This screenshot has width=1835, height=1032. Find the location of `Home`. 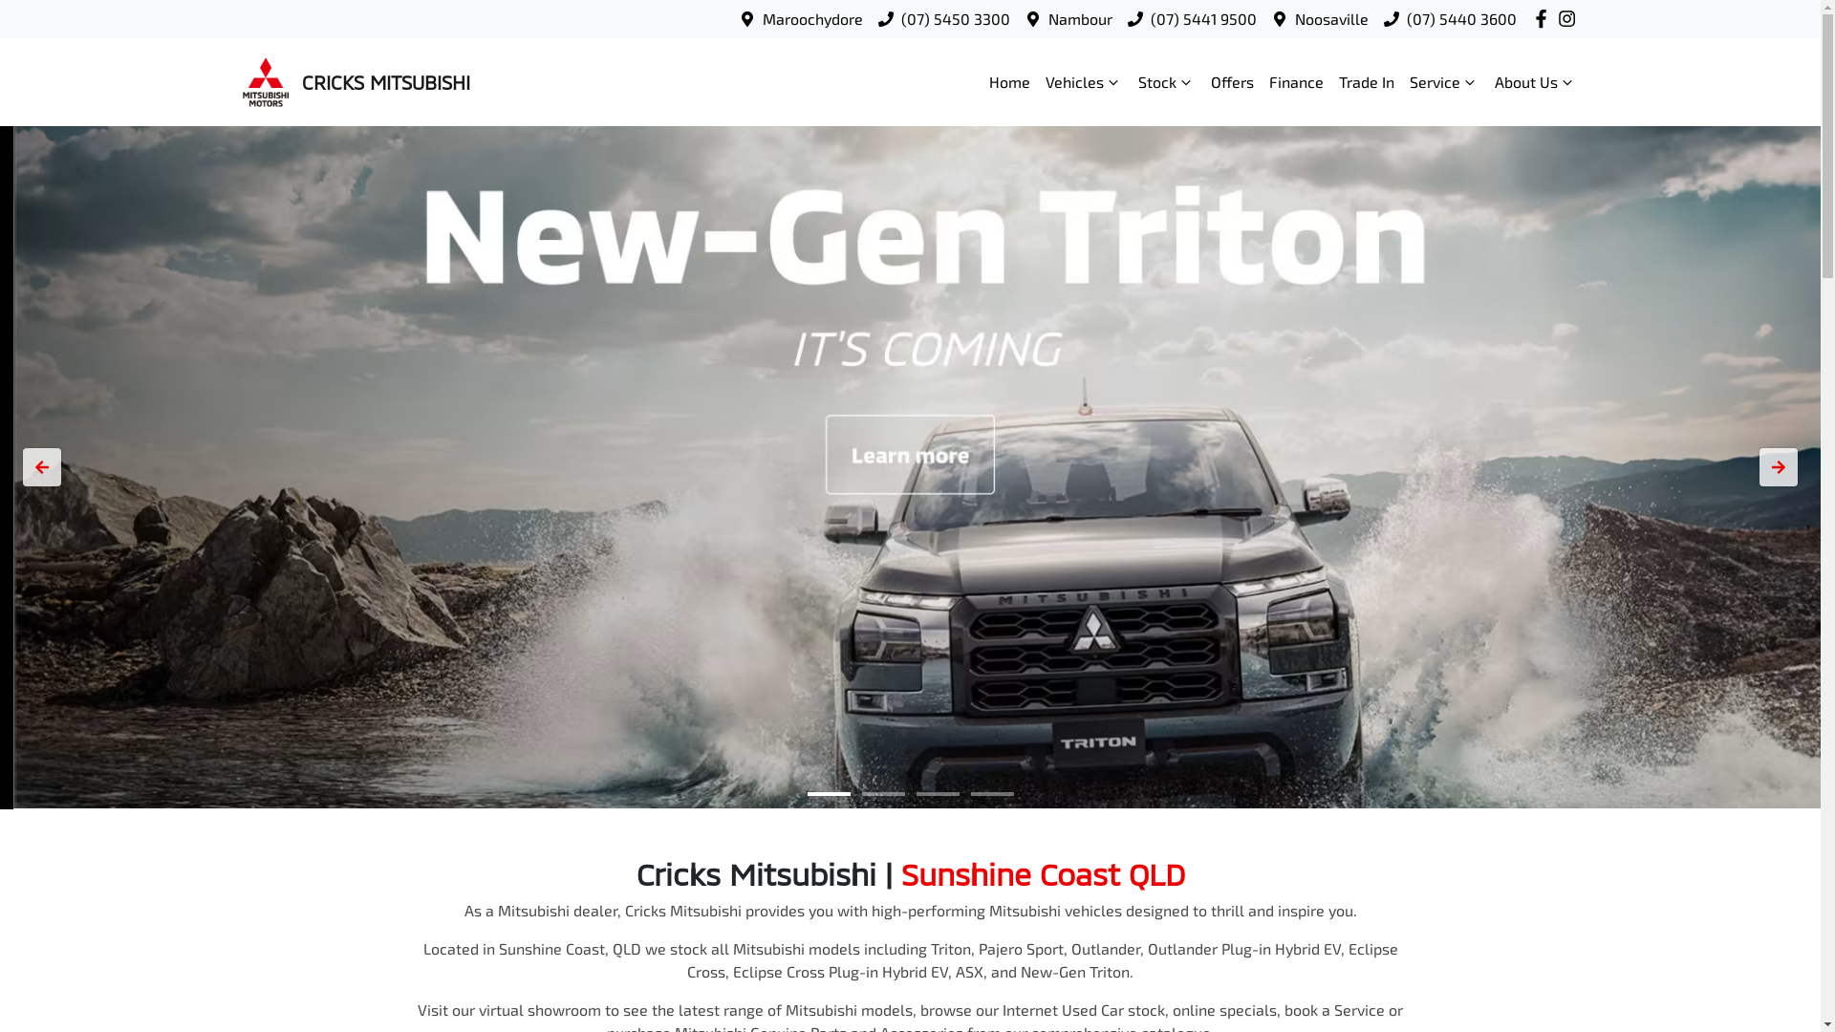

Home is located at coordinates (1009, 82).